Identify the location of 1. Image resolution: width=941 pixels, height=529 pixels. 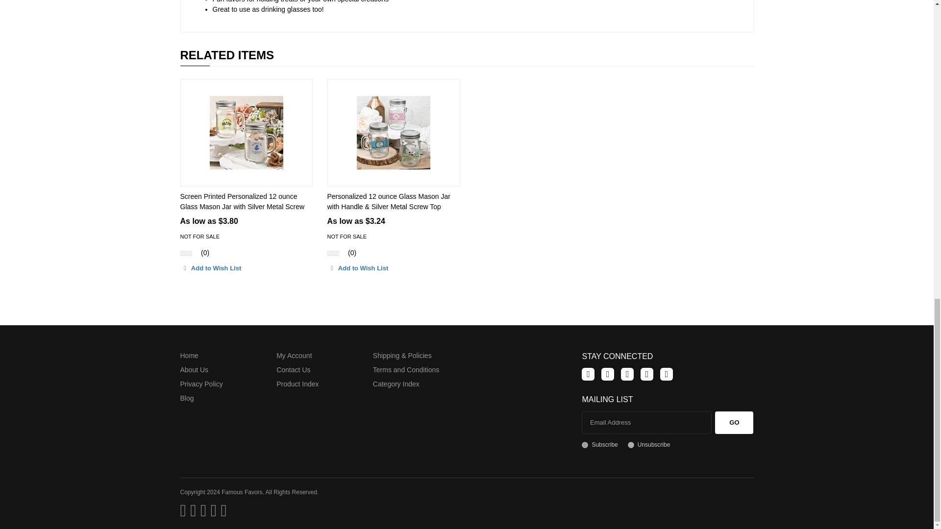
(585, 445).